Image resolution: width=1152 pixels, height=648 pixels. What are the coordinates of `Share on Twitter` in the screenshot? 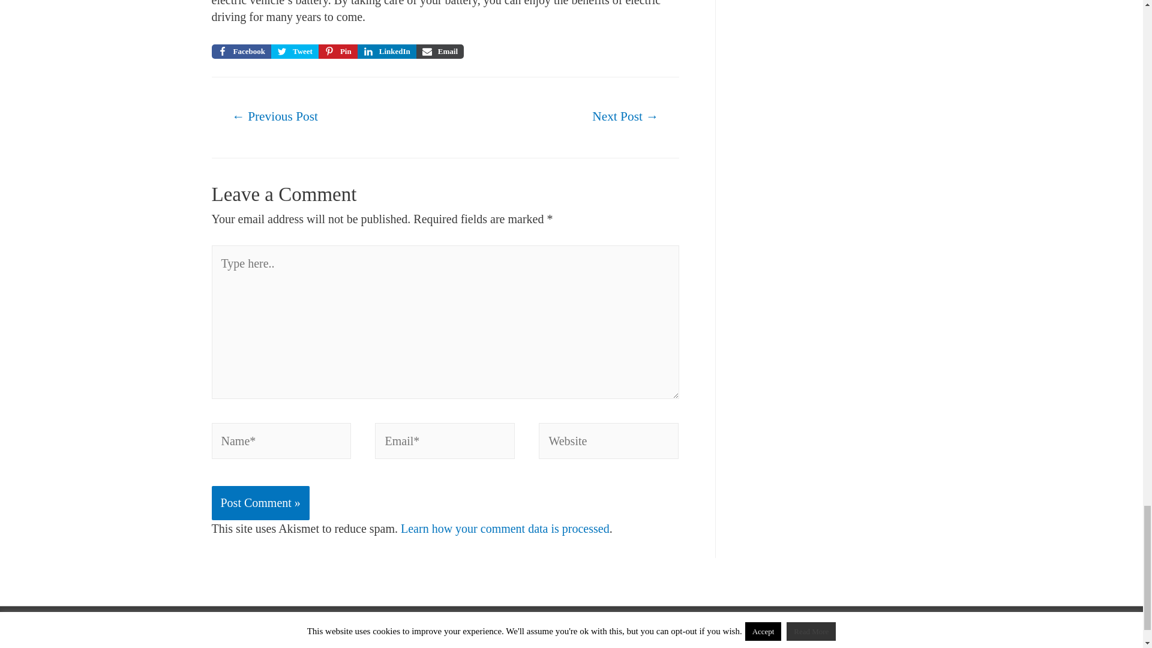 It's located at (295, 52).